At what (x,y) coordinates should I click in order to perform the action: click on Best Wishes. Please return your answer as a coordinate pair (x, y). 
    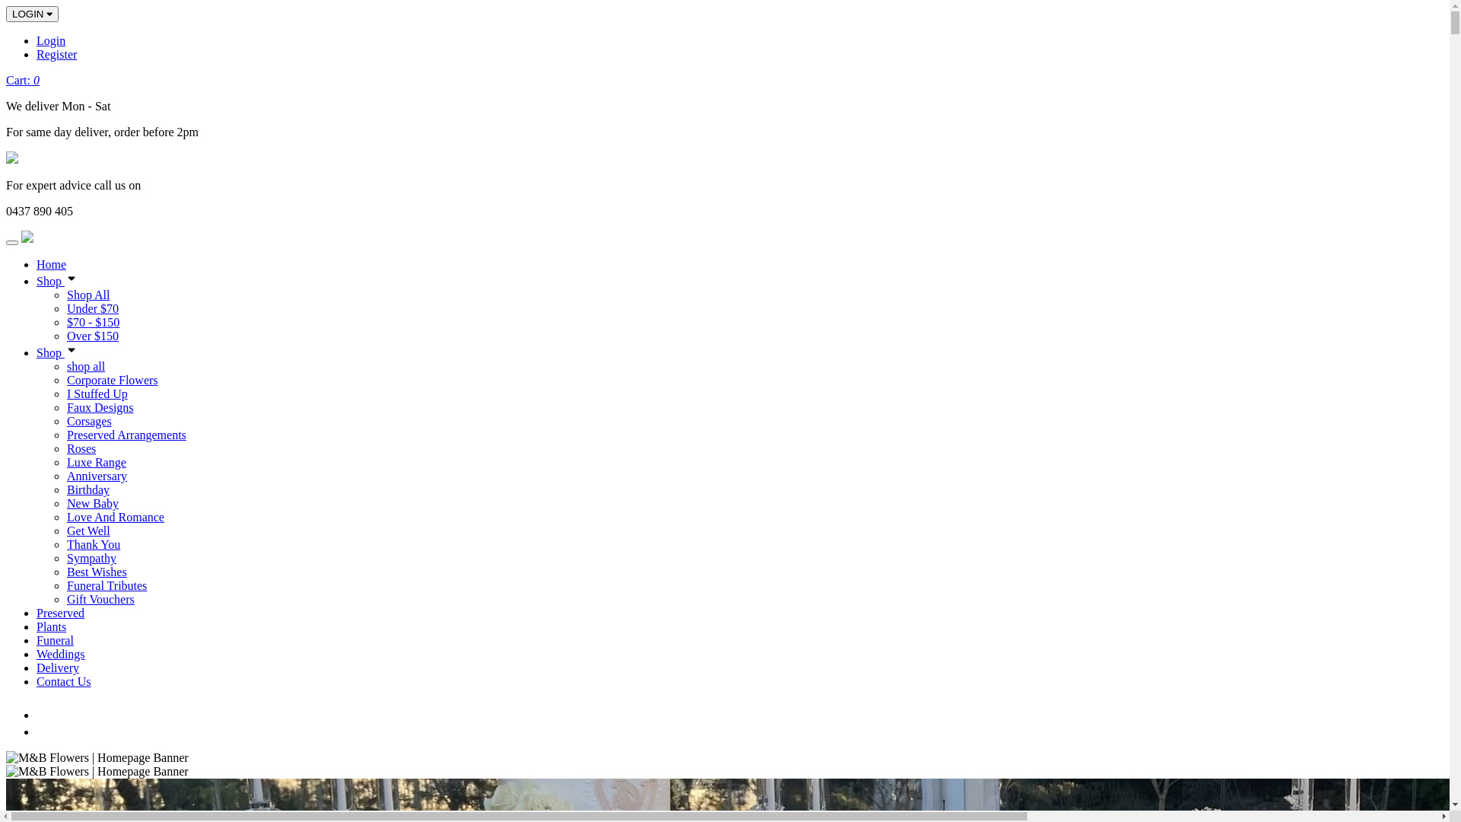
    Looking at the image, I should click on (97, 572).